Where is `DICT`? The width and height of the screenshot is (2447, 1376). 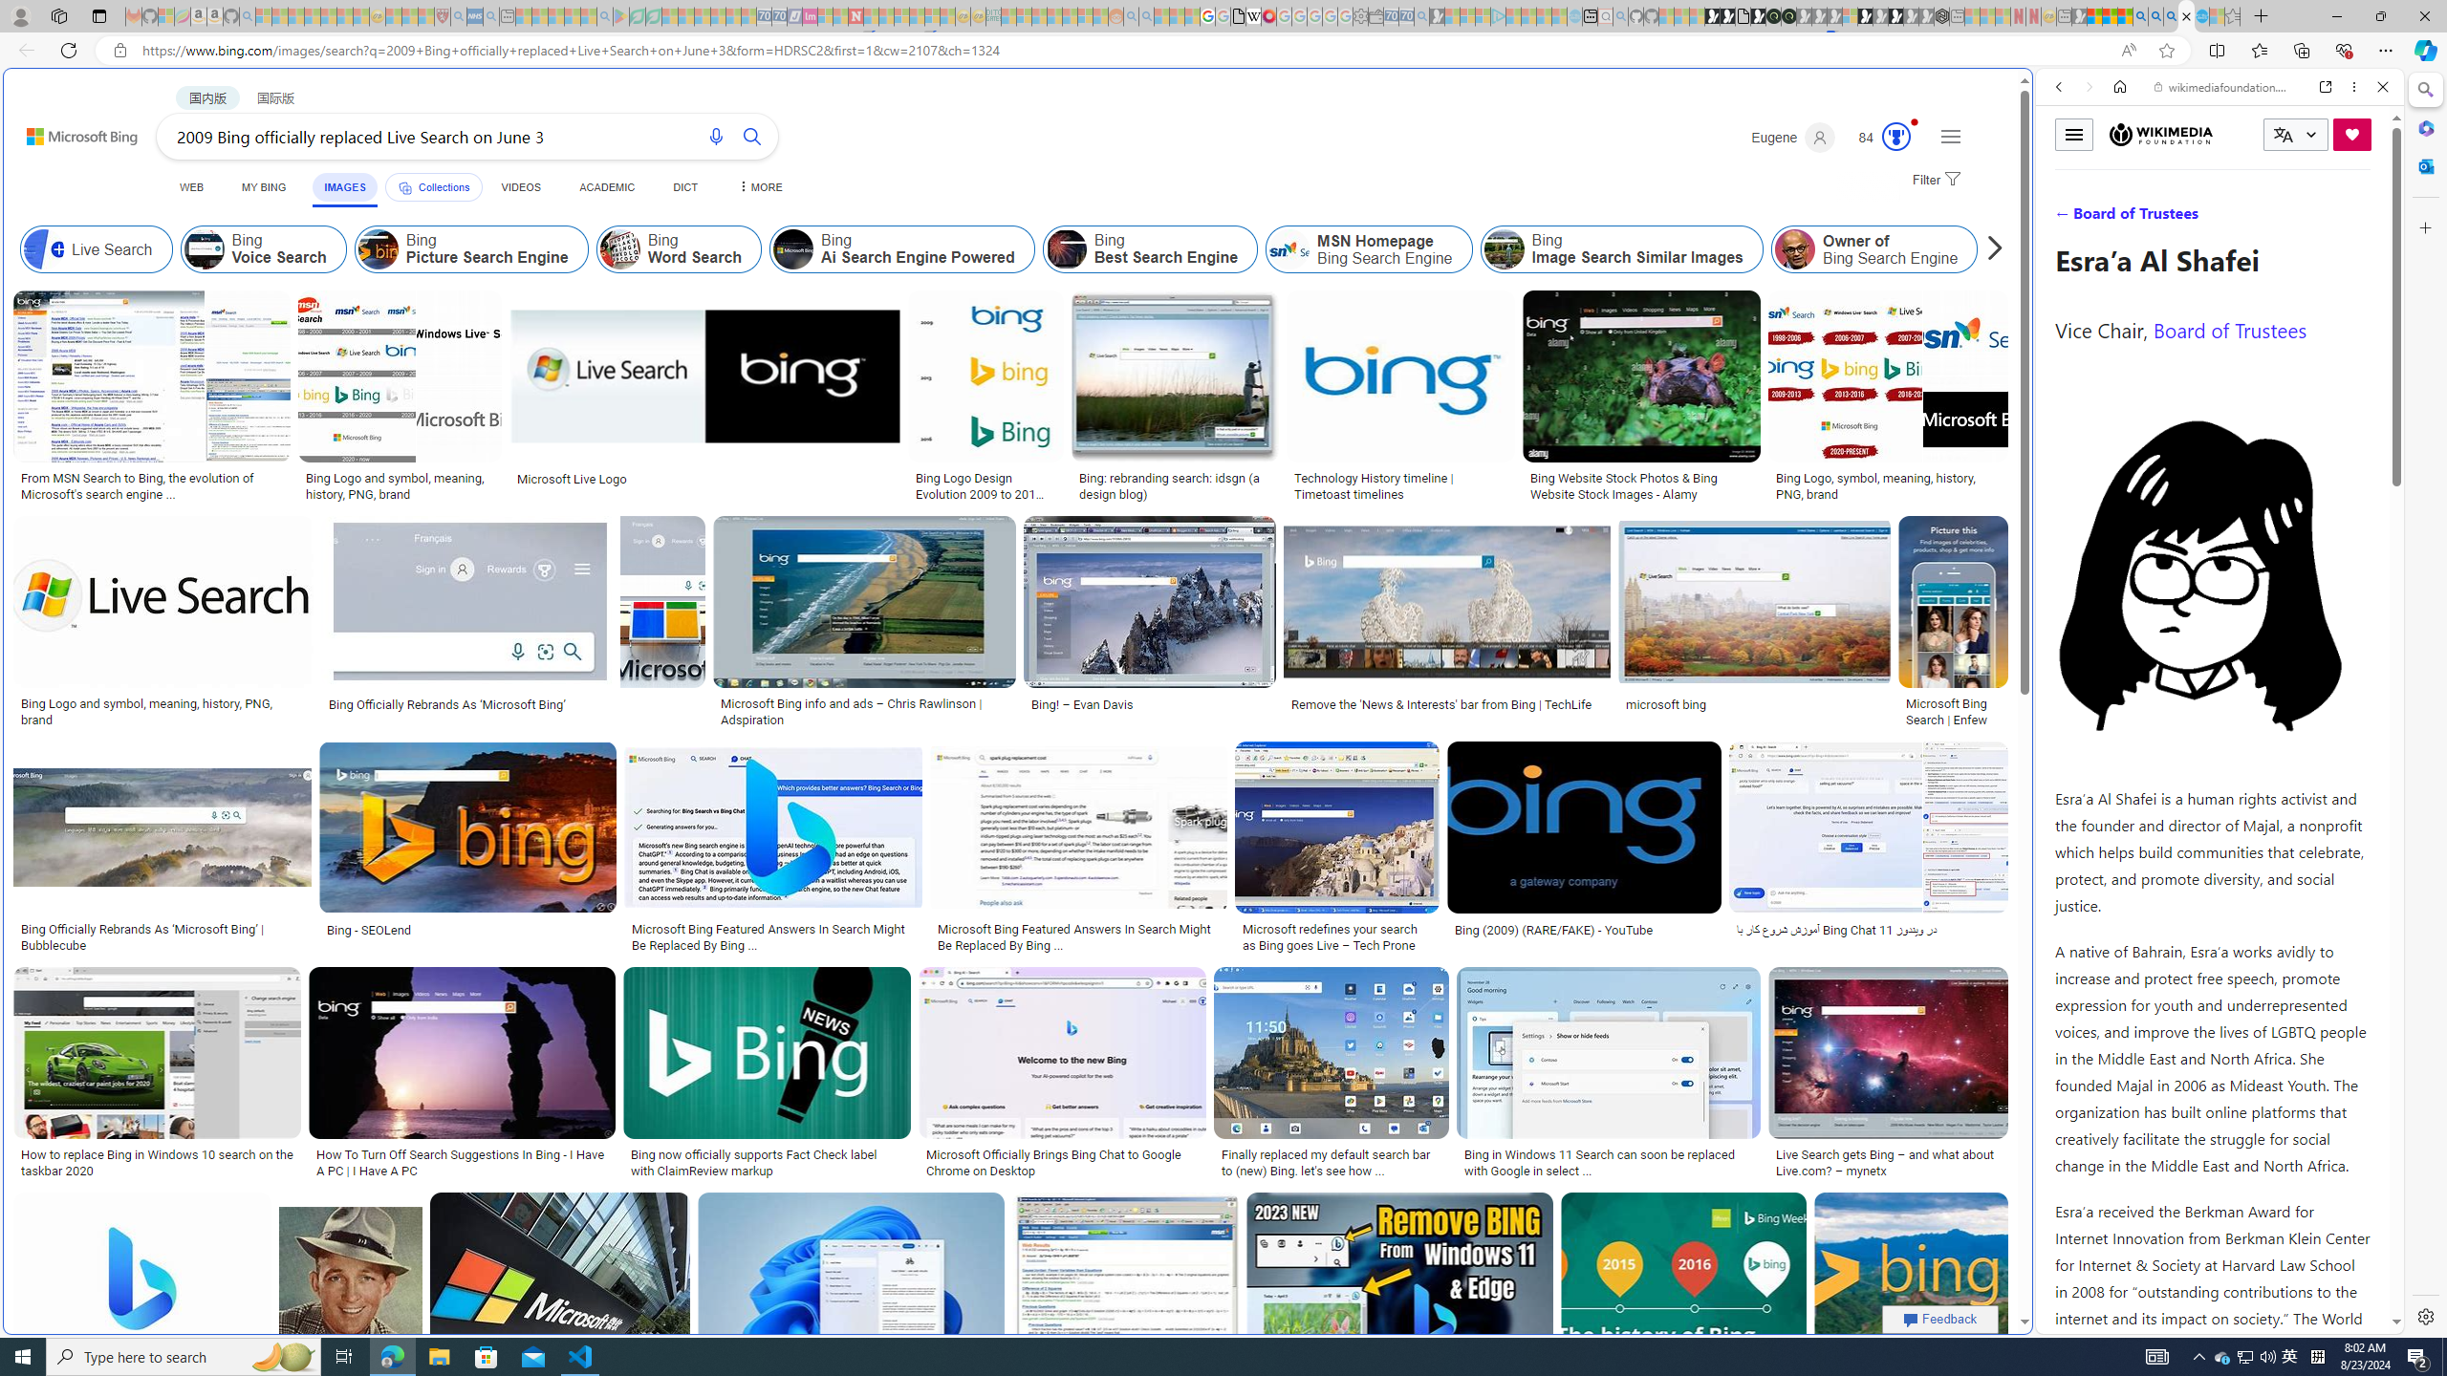 DICT is located at coordinates (684, 187).